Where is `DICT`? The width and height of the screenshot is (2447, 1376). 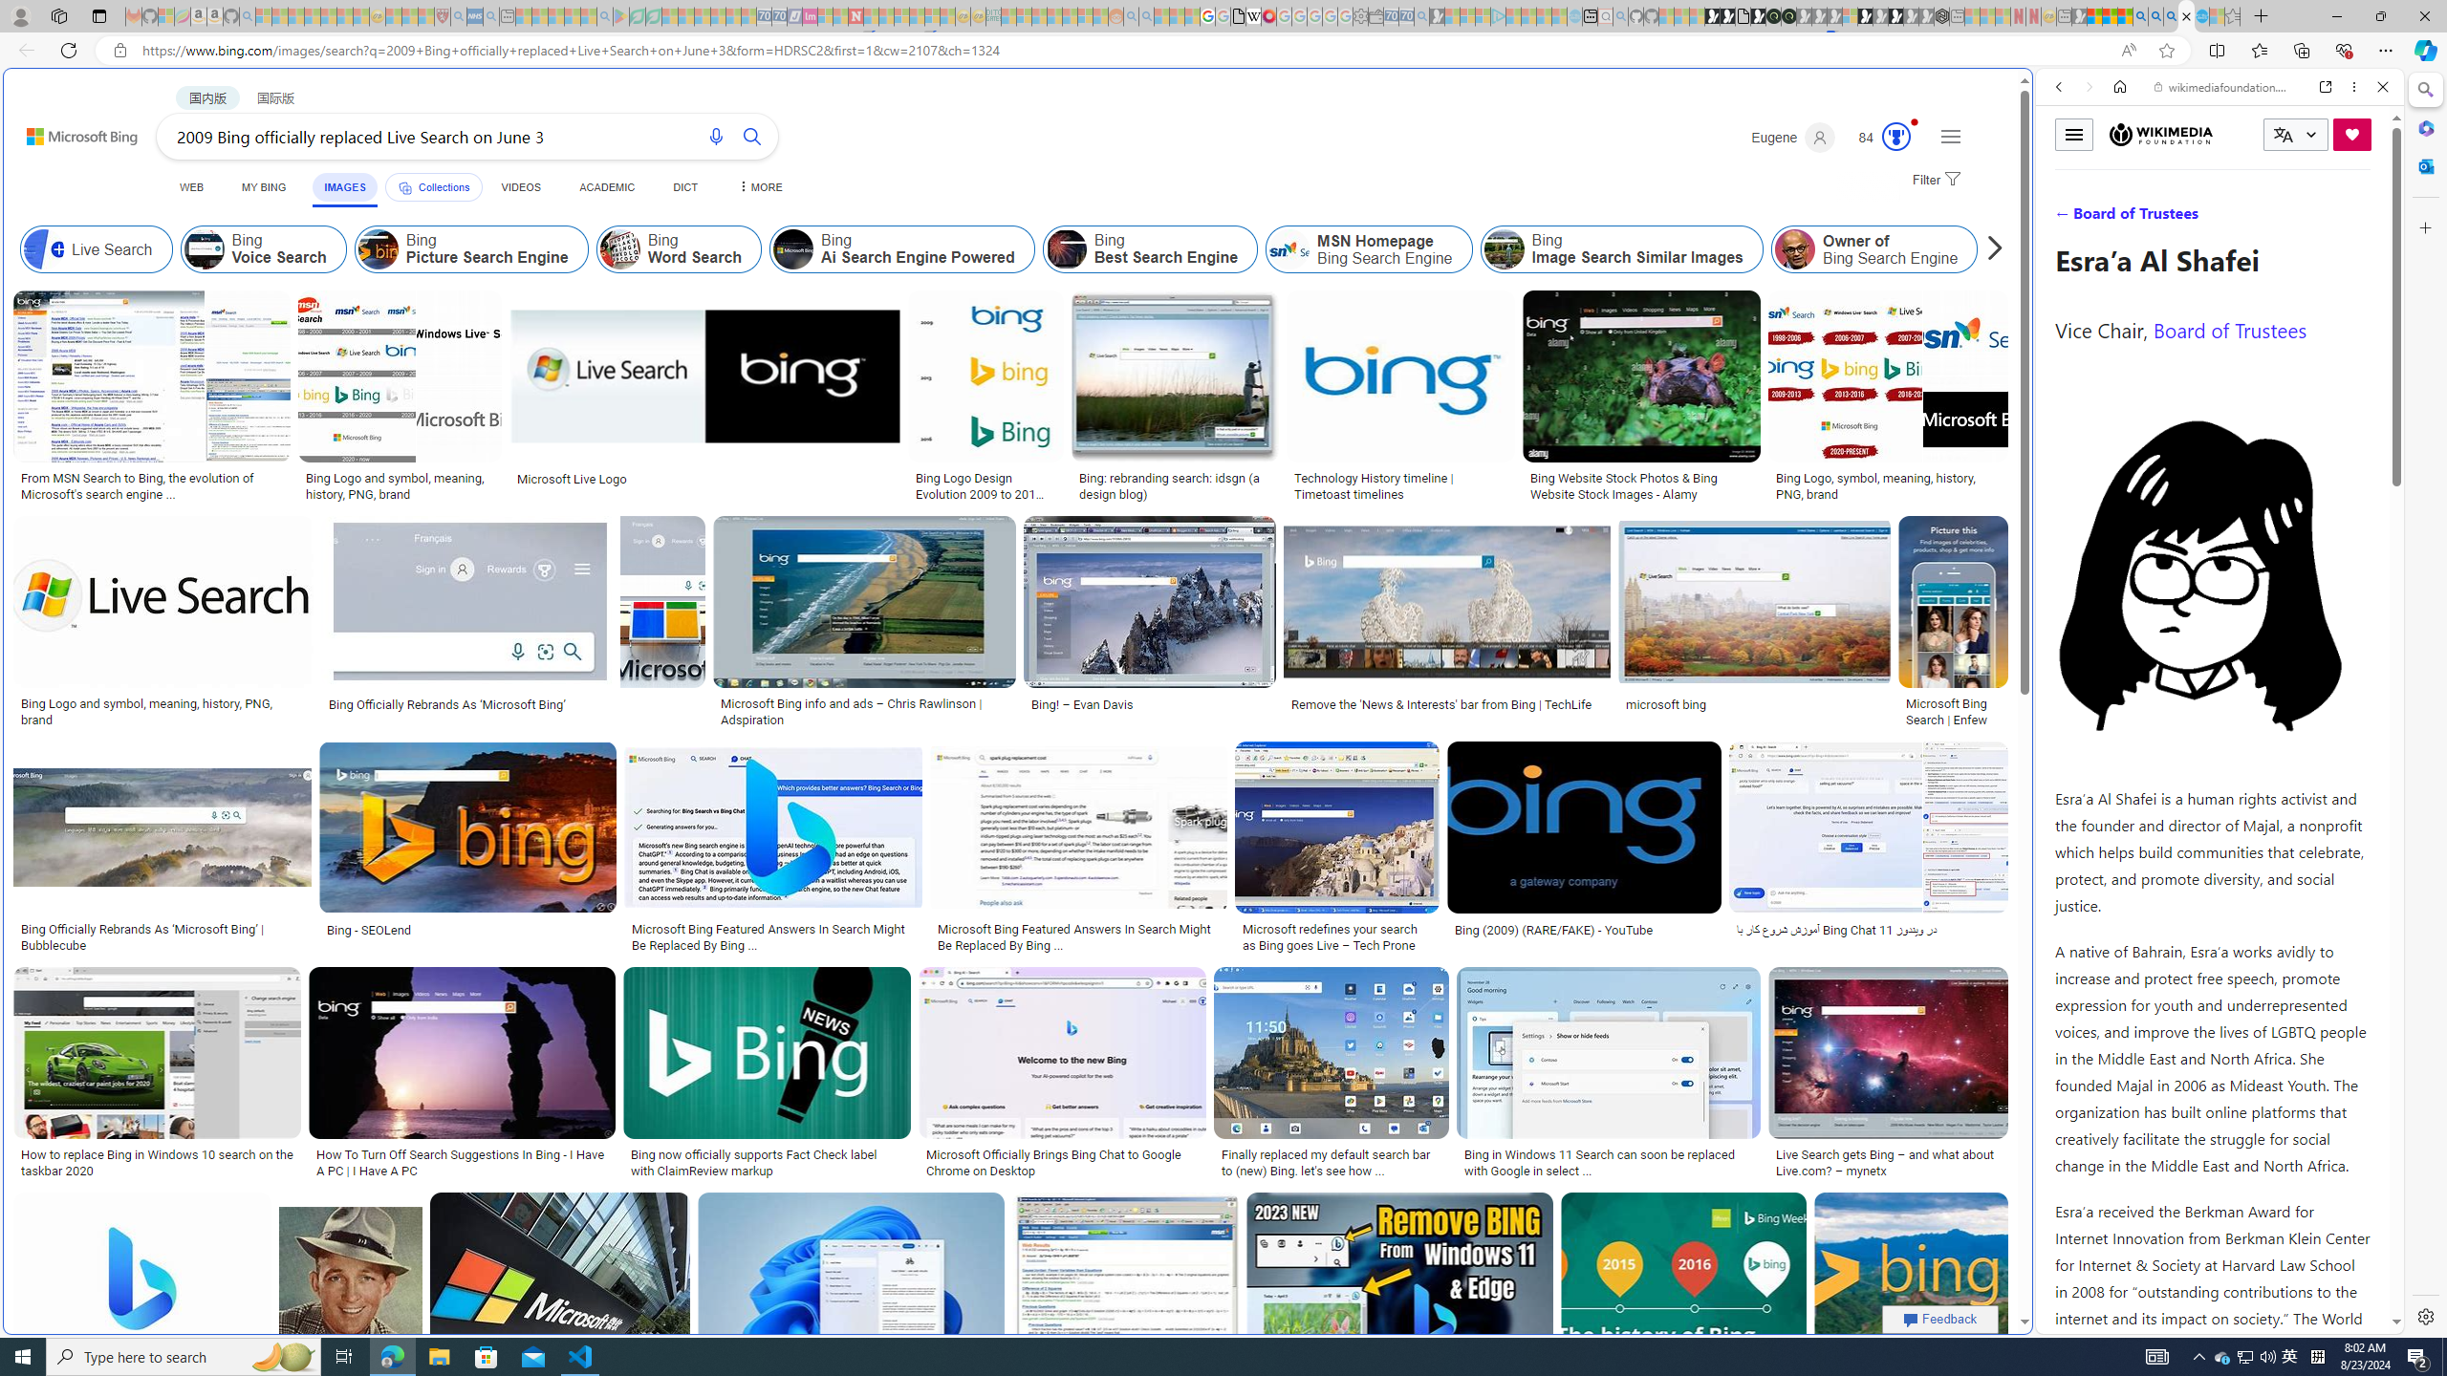 DICT is located at coordinates (684, 187).